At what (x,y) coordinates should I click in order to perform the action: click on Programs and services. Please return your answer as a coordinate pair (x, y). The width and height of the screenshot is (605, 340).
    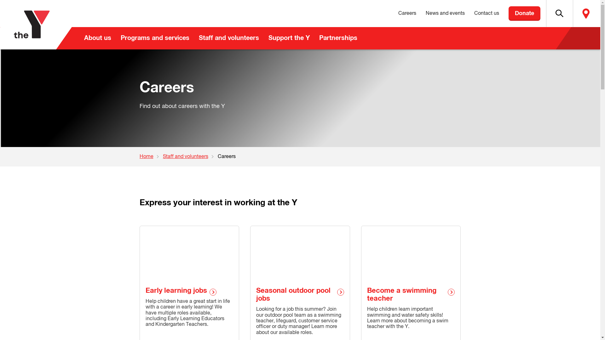
    Looking at the image, I should click on (155, 38).